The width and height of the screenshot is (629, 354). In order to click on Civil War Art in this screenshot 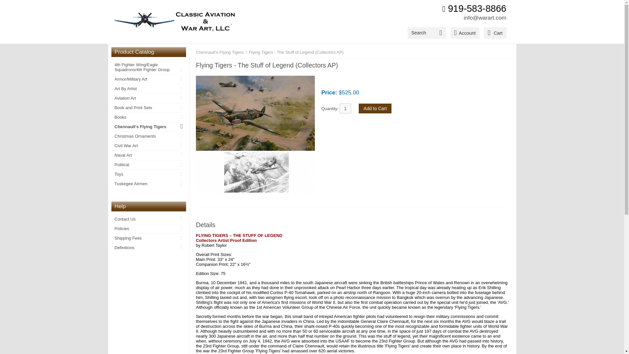, I will do `click(149, 146)`.